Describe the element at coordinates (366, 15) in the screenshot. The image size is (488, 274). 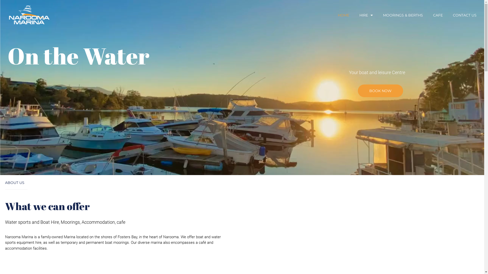
I see `HIRE` at that location.